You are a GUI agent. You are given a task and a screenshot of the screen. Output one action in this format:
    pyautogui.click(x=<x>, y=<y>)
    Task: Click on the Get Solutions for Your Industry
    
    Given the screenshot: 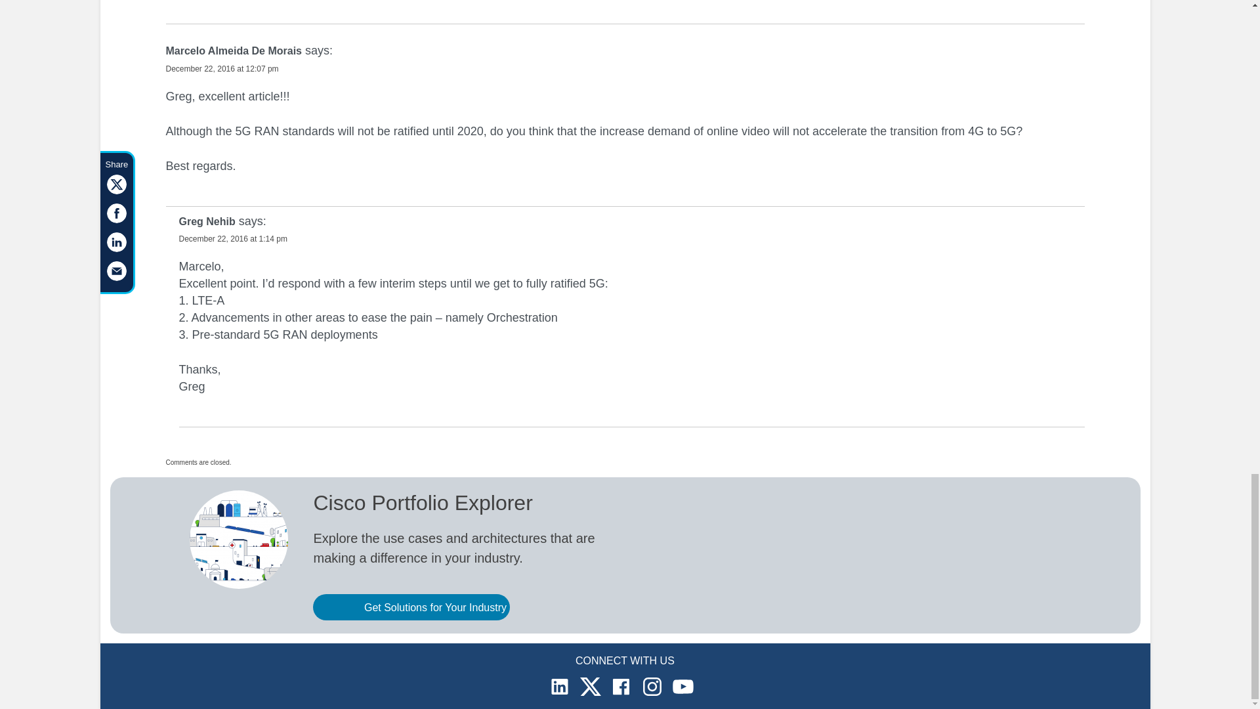 What is the action you would take?
    pyautogui.click(x=411, y=607)
    